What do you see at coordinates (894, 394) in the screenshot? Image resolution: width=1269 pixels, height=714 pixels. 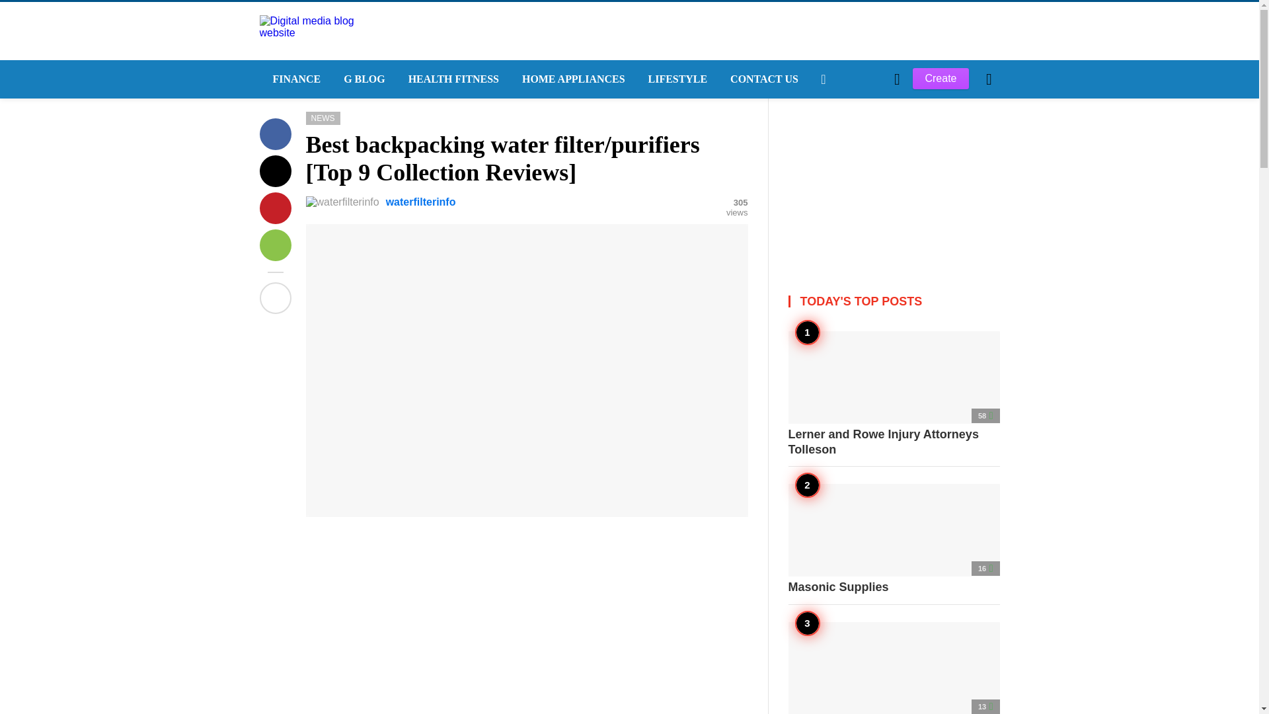 I see `Lerner and Rowe Injury Attorneys Tolleson` at bounding box center [894, 394].